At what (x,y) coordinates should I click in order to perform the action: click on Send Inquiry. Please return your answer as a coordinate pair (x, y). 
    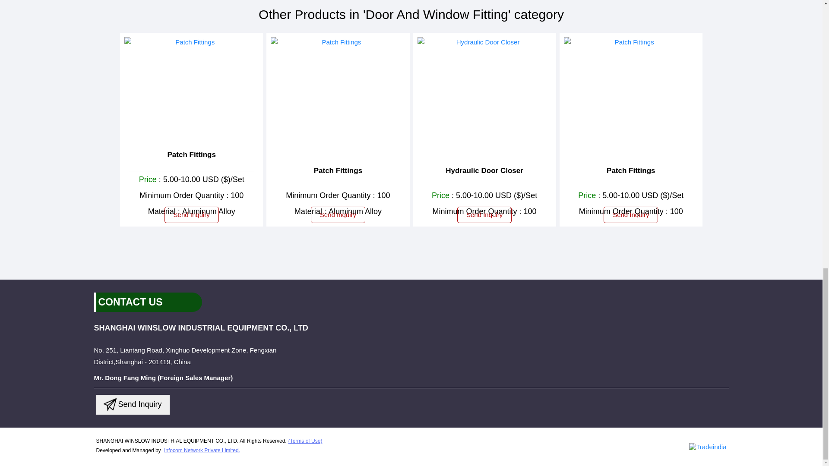
    Looking at the image, I should click on (191, 215).